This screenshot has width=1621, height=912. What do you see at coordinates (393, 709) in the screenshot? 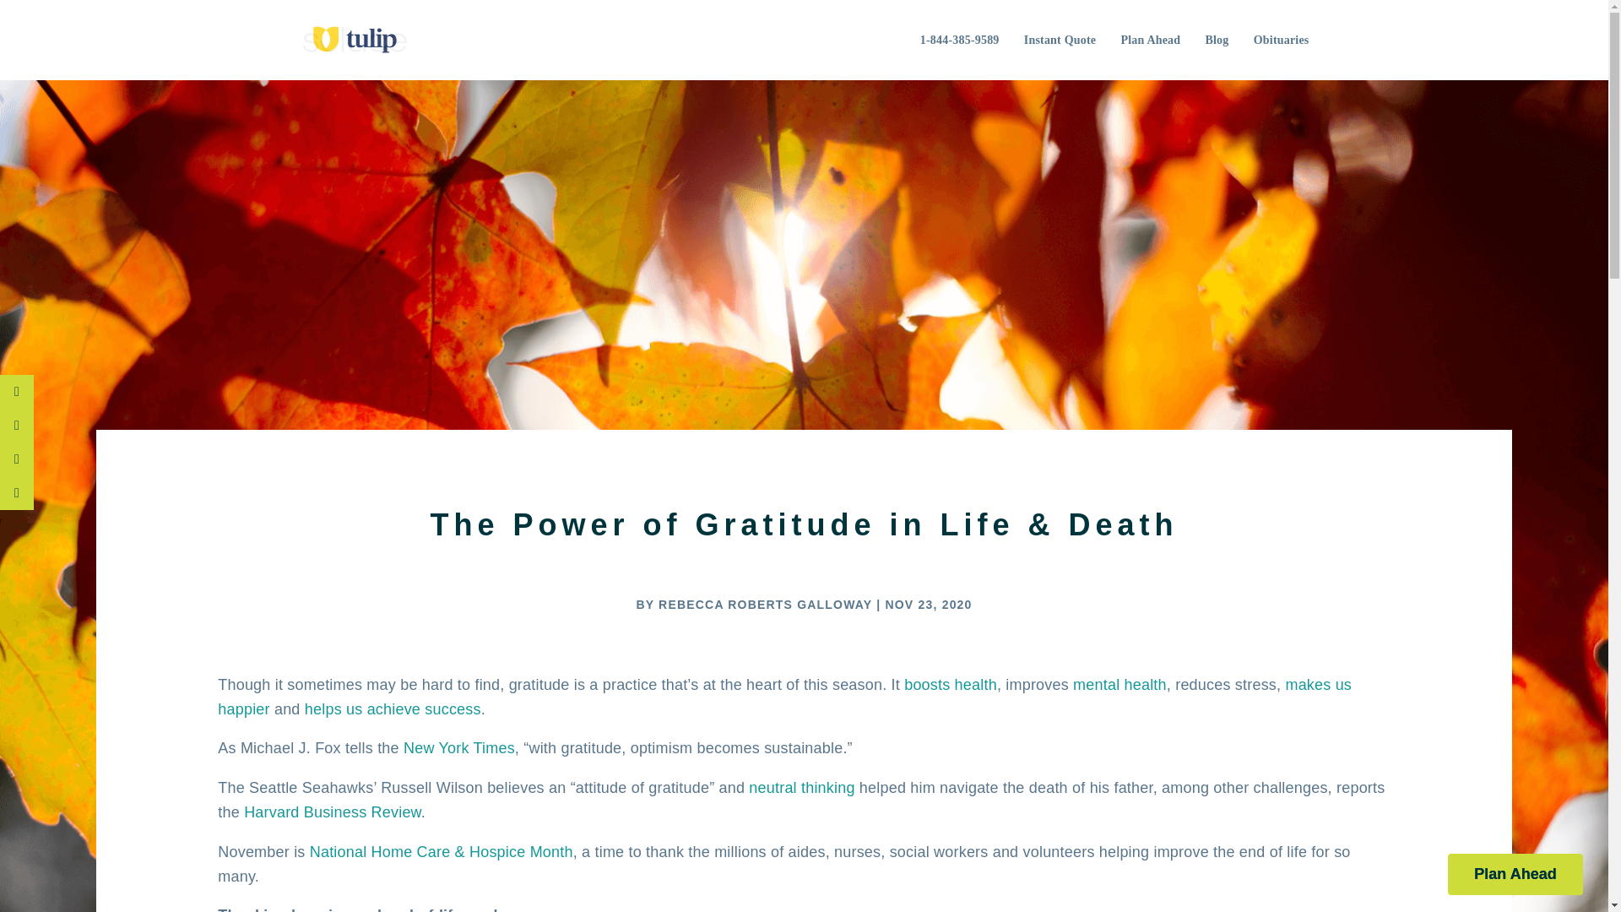
I see `helps us achieve success` at bounding box center [393, 709].